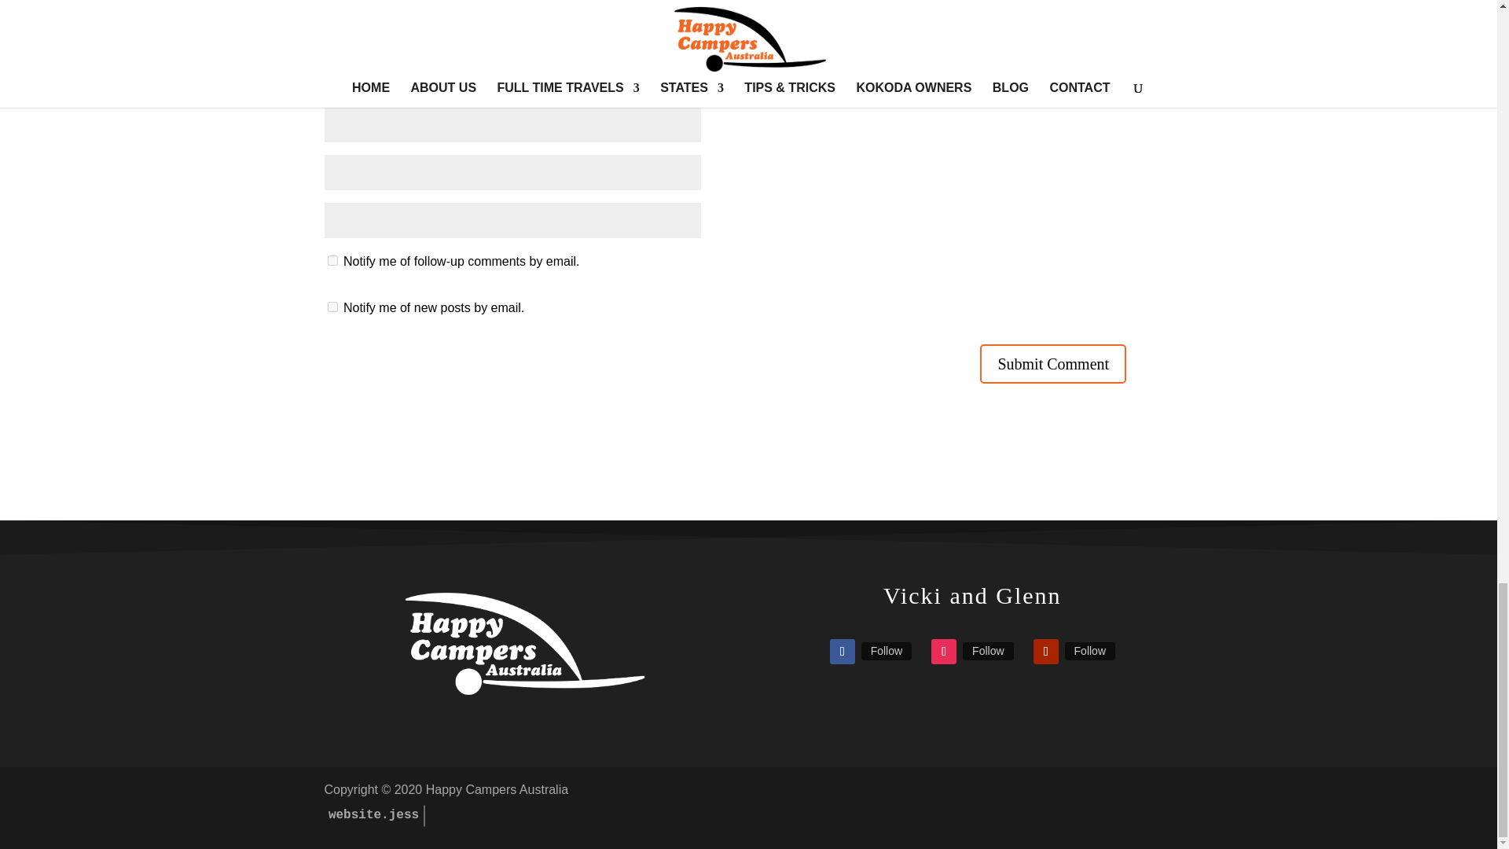 This screenshot has height=849, width=1509. I want to click on Follow on Instagram, so click(943, 651).